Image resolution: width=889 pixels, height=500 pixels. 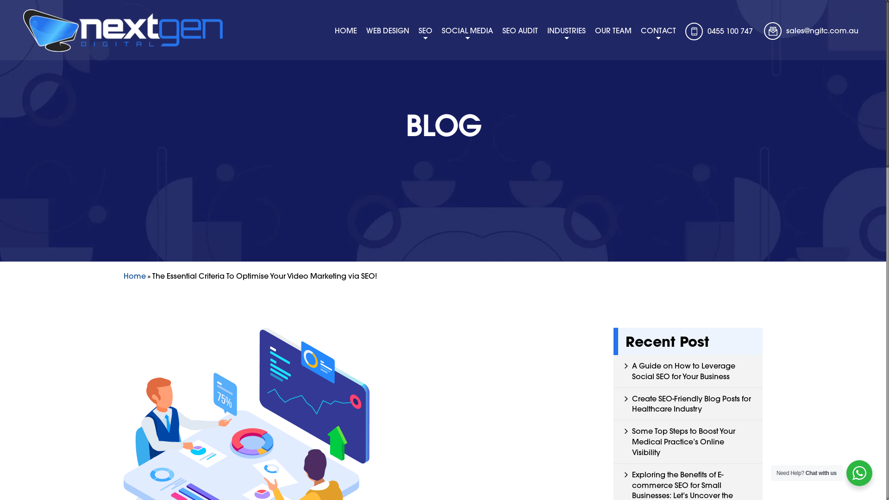 I want to click on SEO BRISBANE, so click(x=484, y=50).